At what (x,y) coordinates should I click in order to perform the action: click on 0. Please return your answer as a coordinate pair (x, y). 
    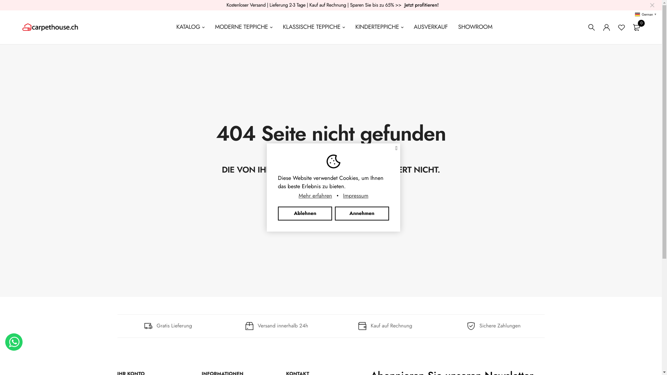
    Looking at the image, I should click on (636, 27).